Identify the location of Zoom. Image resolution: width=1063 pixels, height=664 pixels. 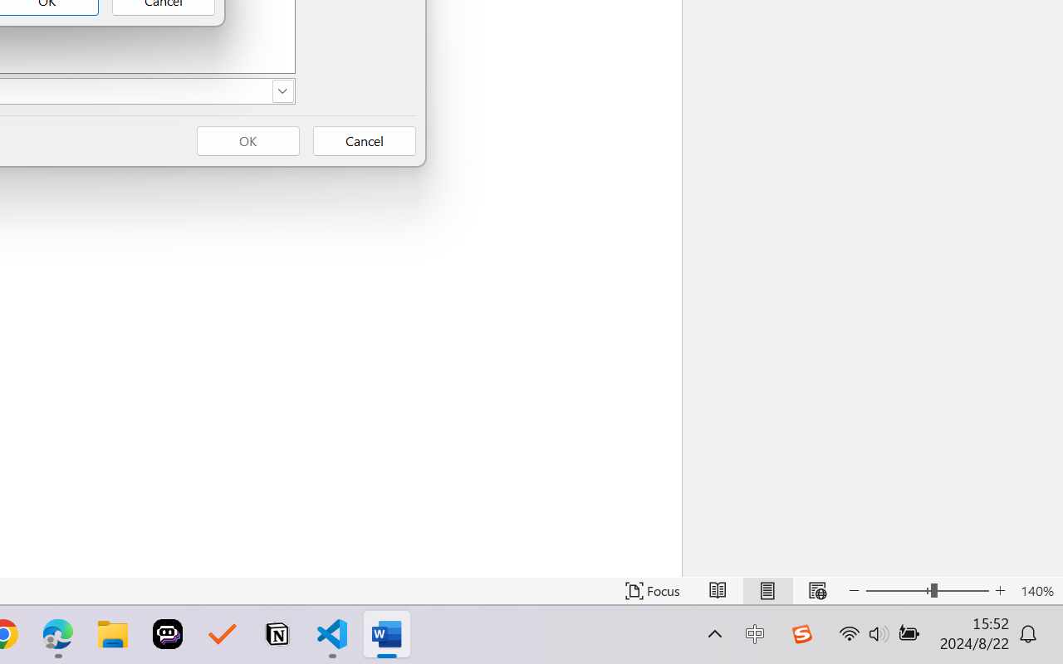
(927, 591).